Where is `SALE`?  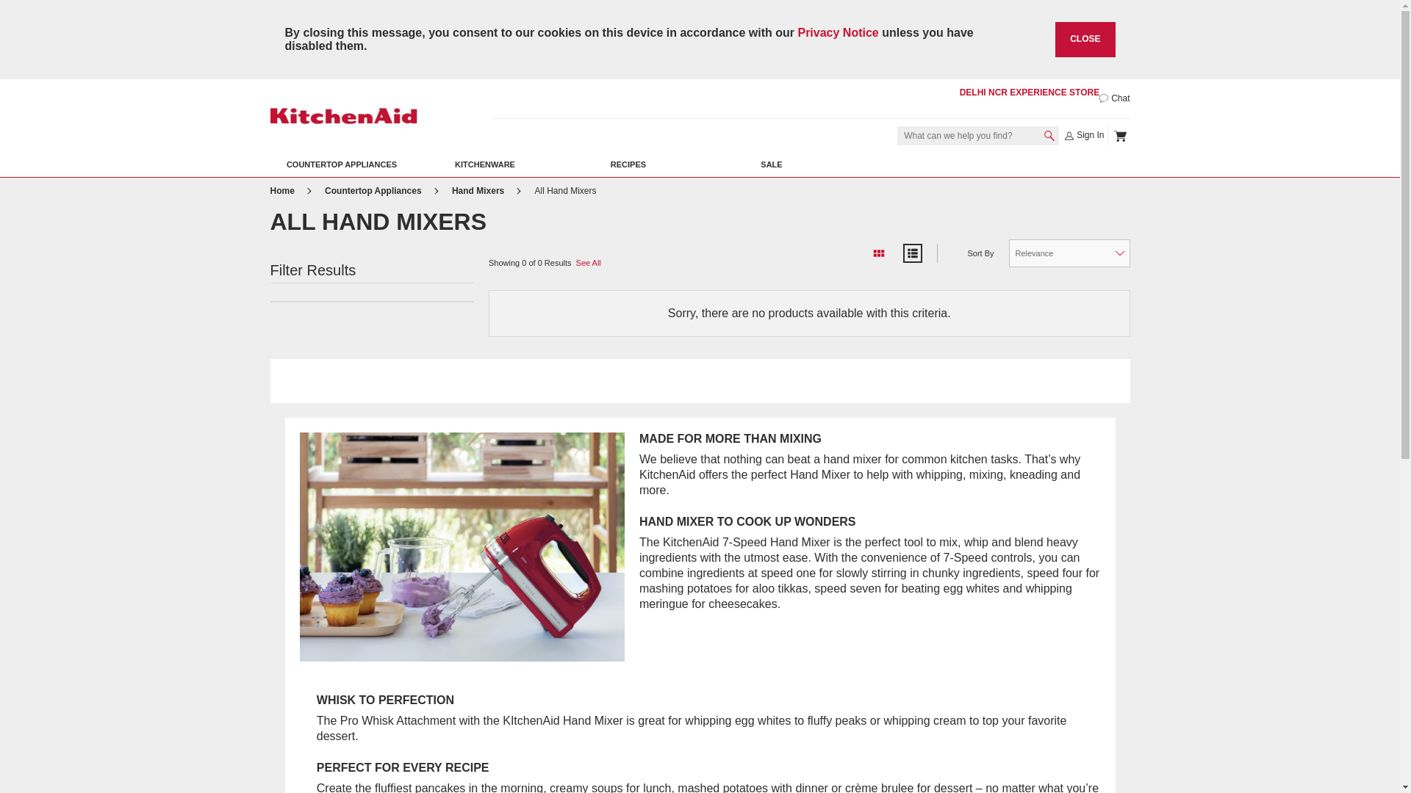
SALE is located at coordinates (771, 164).